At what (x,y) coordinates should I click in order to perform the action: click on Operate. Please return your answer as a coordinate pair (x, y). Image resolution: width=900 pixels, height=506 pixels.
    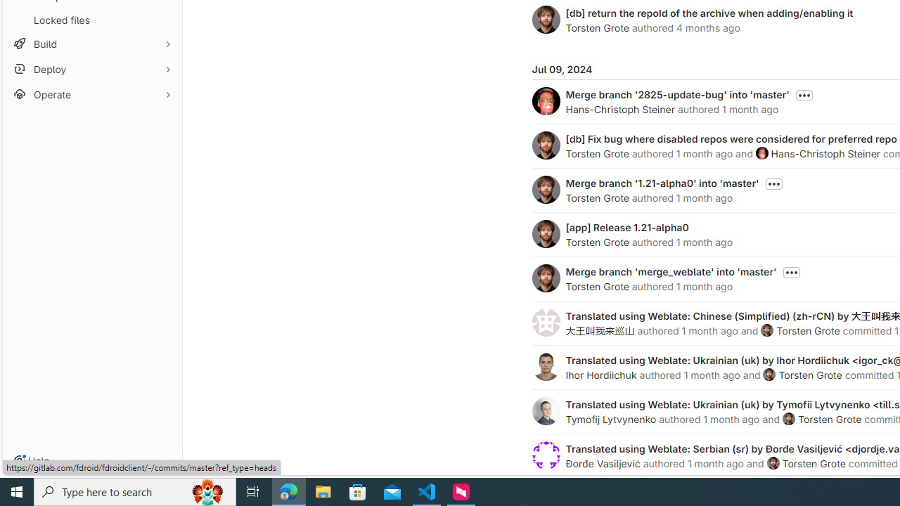
    Looking at the image, I should click on (91, 94).